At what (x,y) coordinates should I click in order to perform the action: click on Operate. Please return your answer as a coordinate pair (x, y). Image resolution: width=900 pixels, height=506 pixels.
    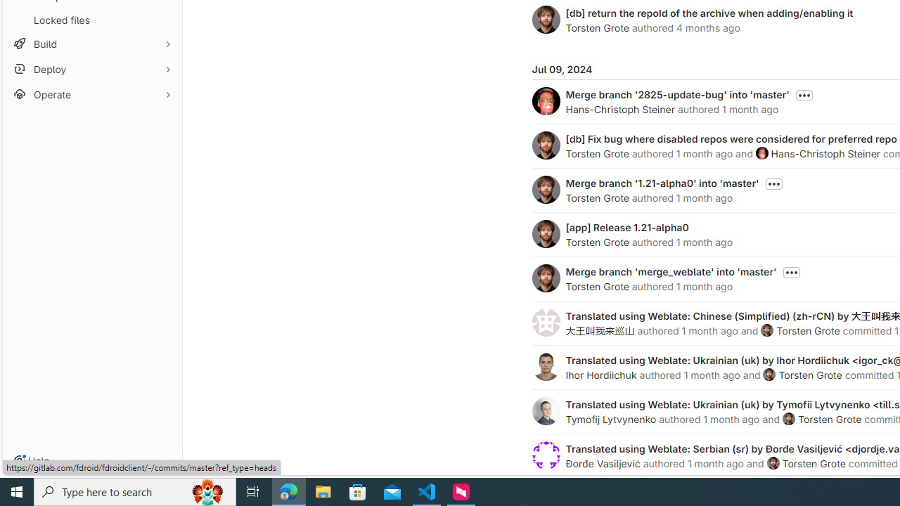
    Looking at the image, I should click on (91, 94).